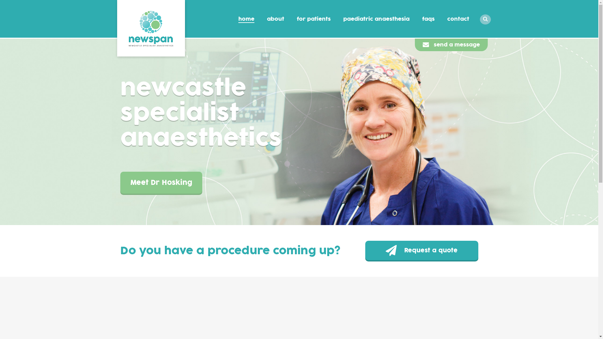 This screenshot has width=603, height=339. I want to click on send a message, so click(451, 45).